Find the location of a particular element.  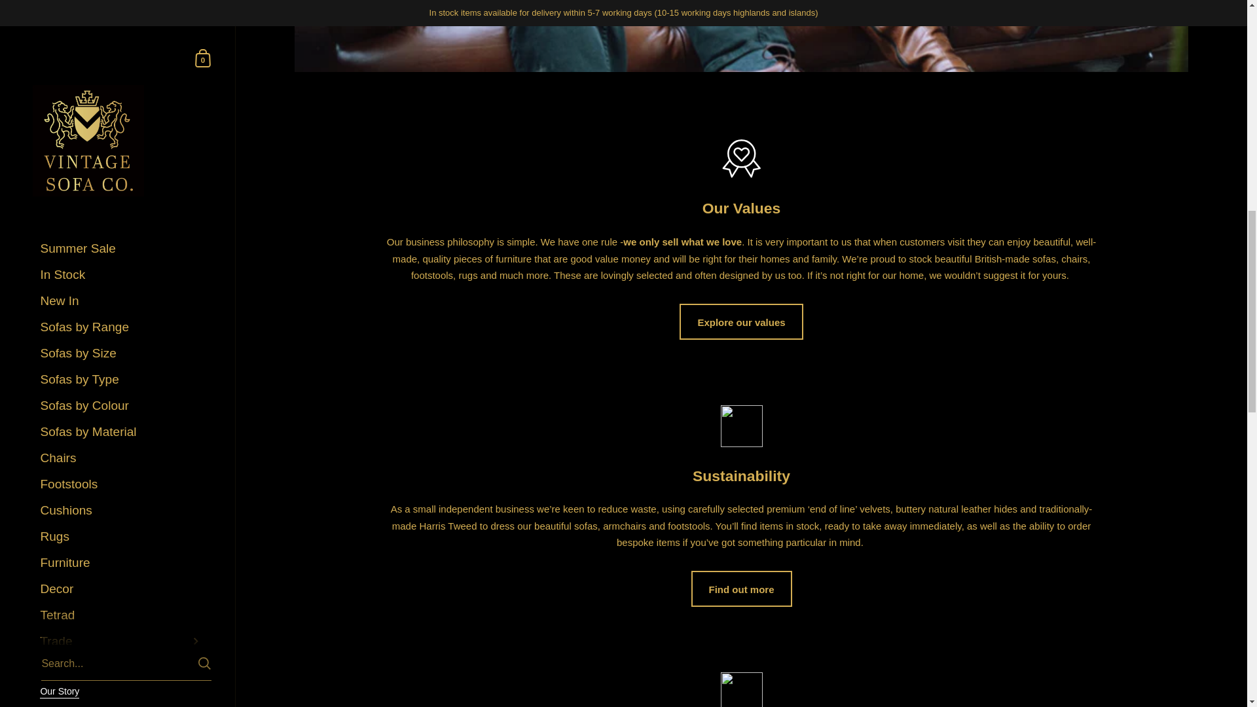

Pinterest is located at coordinates (147, 115).